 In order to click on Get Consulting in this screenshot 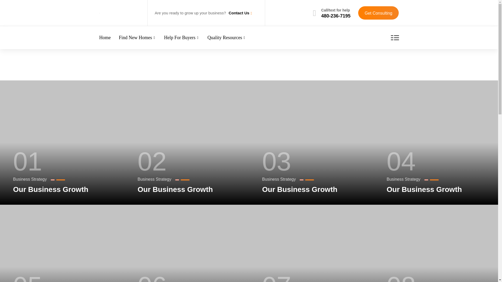, I will do `click(379, 13)`.